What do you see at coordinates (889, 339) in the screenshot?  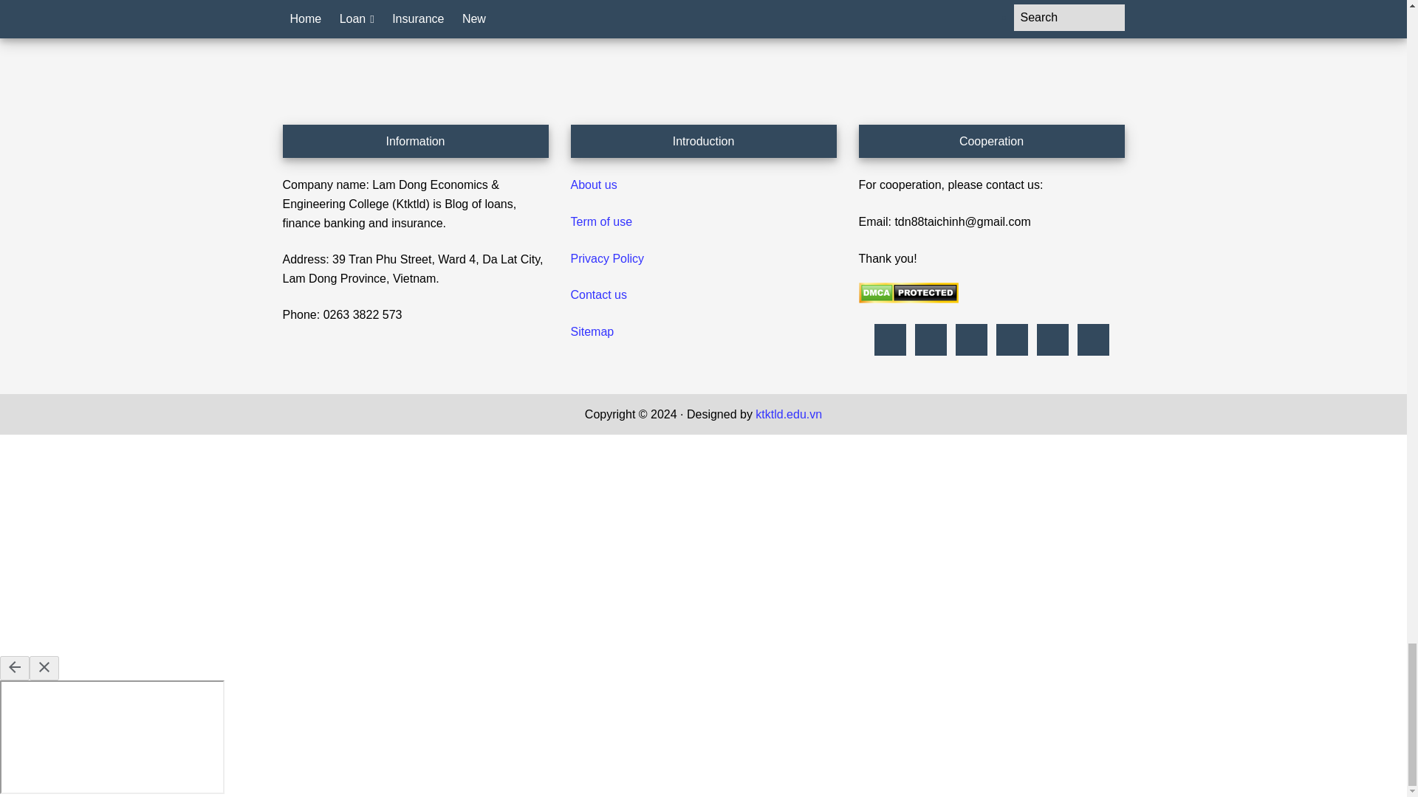 I see `Flickr` at bounding box center [889, 339].